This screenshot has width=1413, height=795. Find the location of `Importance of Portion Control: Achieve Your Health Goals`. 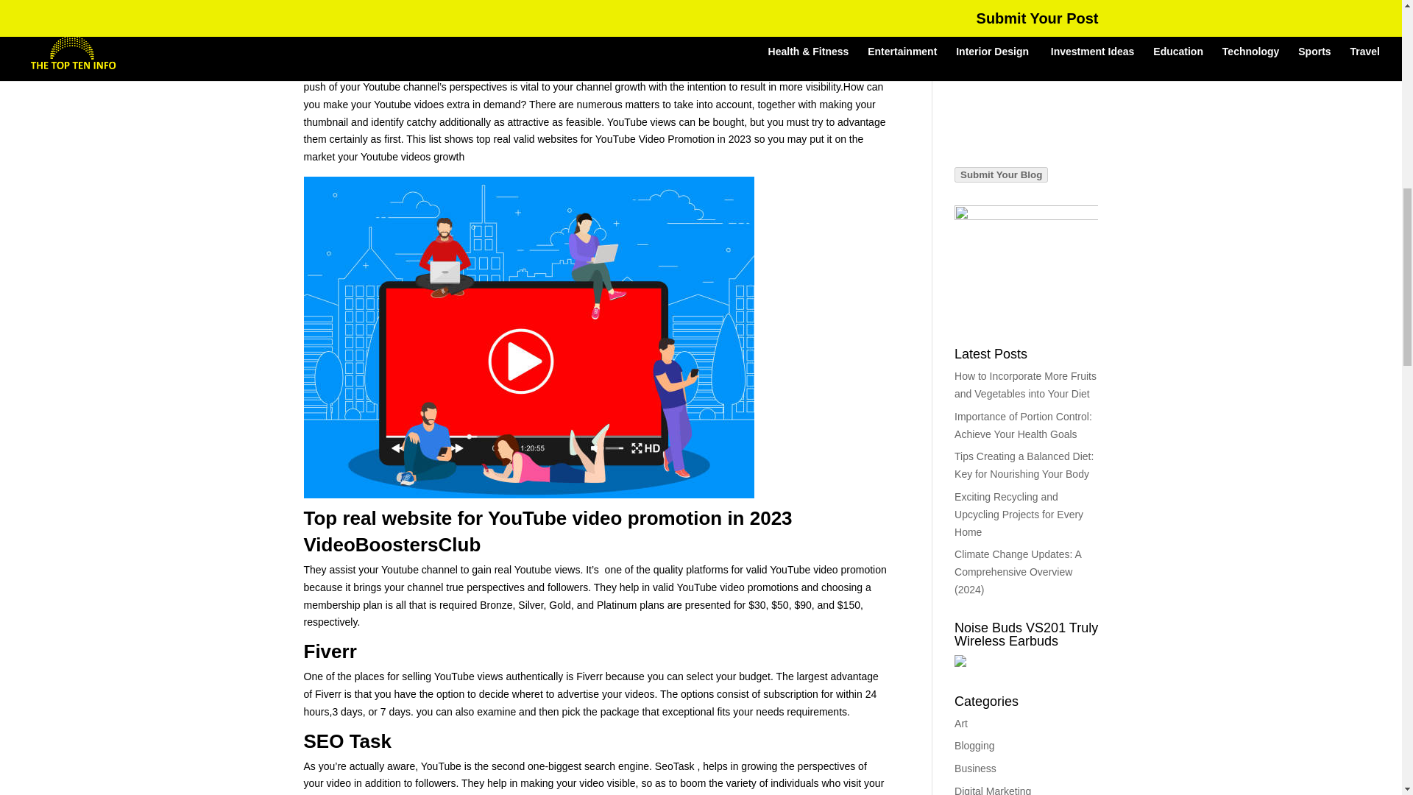

Importance of Portion Control: Achieve Your Health Goals is located at coordinates (1023, 425).